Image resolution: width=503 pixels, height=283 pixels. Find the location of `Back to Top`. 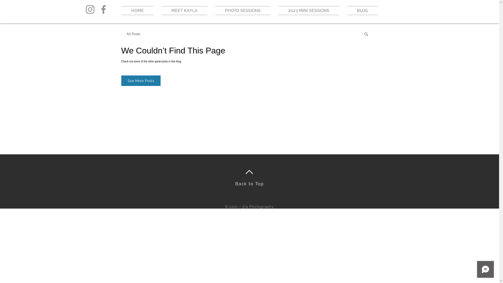

Back to Top is located at coordinates (249, 184).